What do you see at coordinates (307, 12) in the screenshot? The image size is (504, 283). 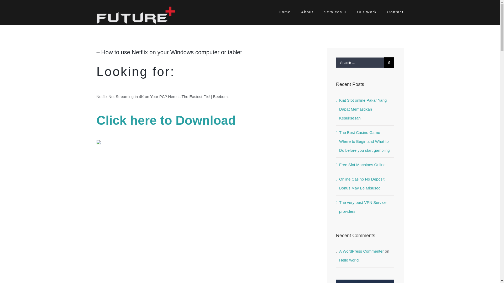 I see `About` at bounding box center [307, 12].